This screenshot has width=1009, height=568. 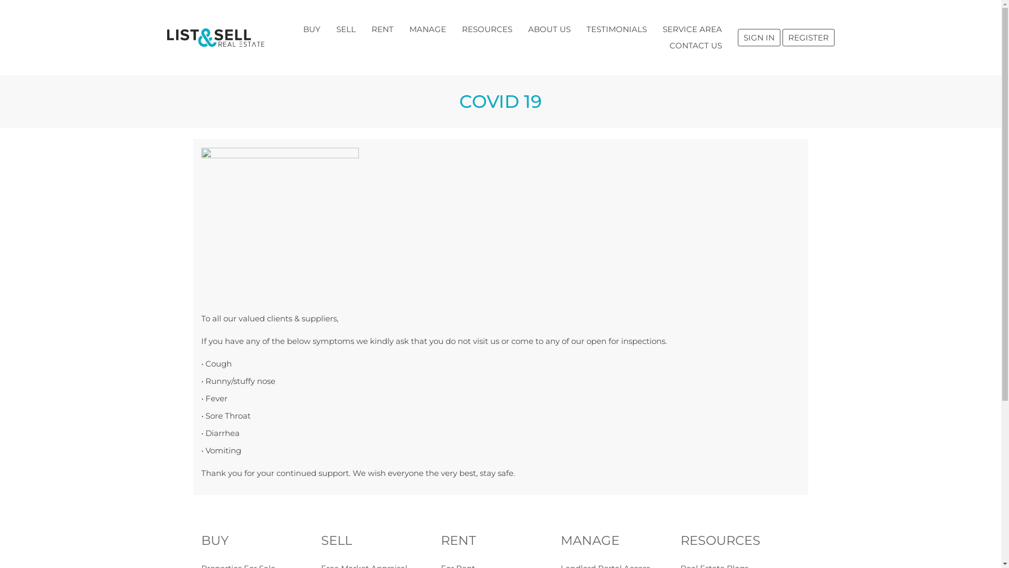 I want to click on SIGN IN, so click(x=759, y=38).